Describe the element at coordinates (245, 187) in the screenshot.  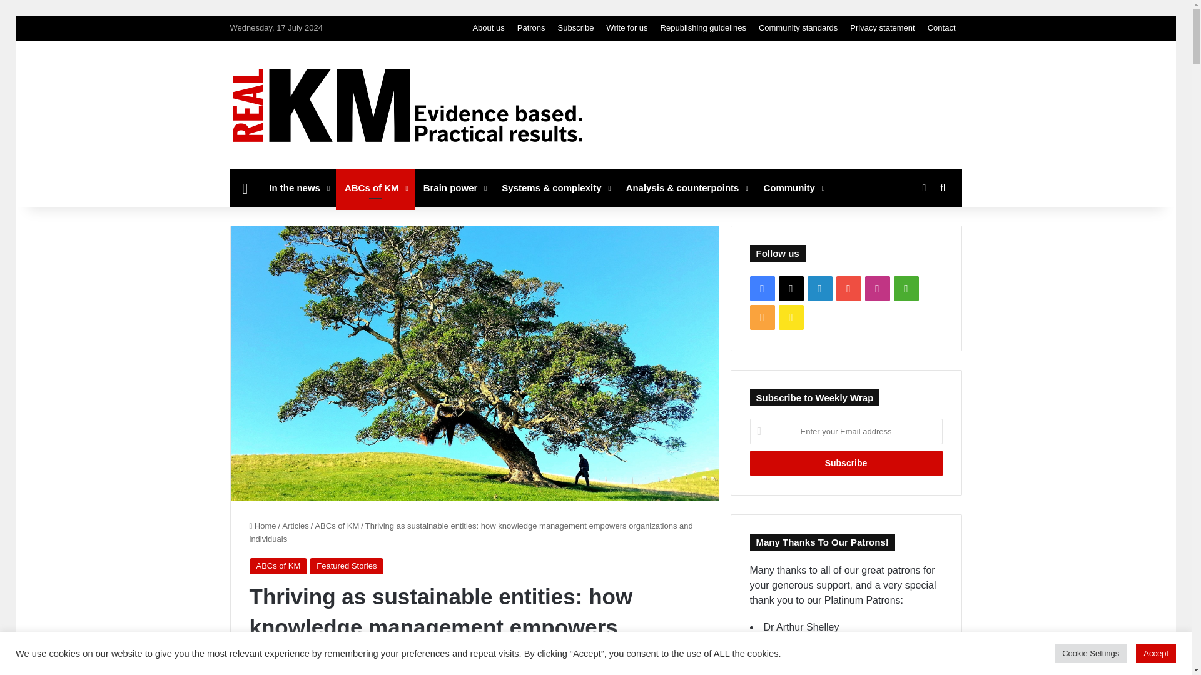
I see `Home` at that location.